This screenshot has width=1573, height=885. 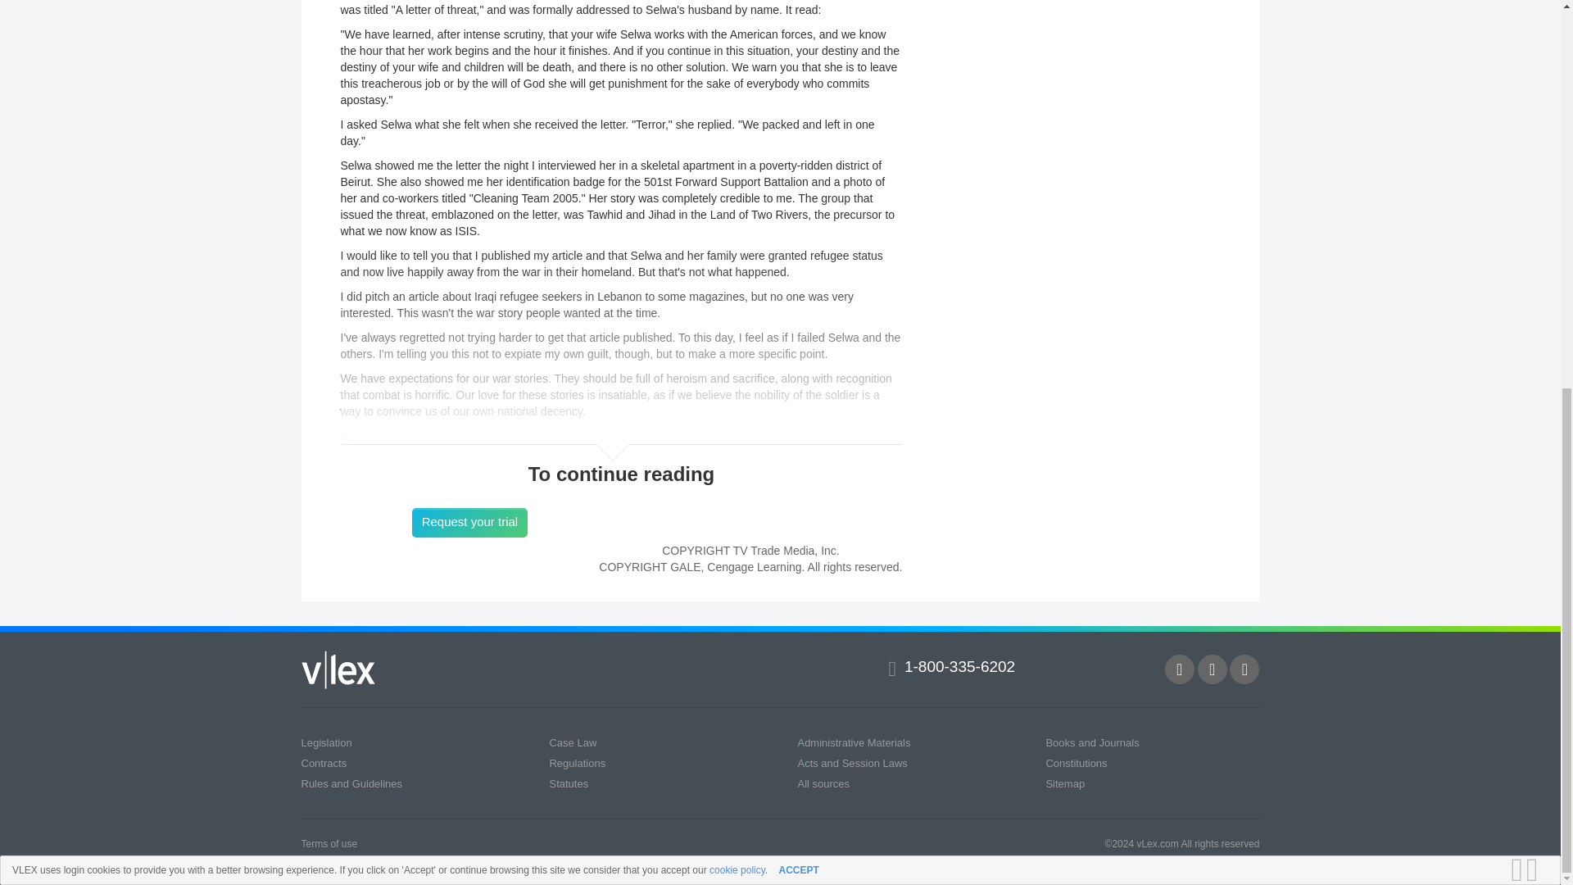 What do you see at coordinates (569, 783) in the screenshot?
I see `Statutes` at bounding box center [569, 783].